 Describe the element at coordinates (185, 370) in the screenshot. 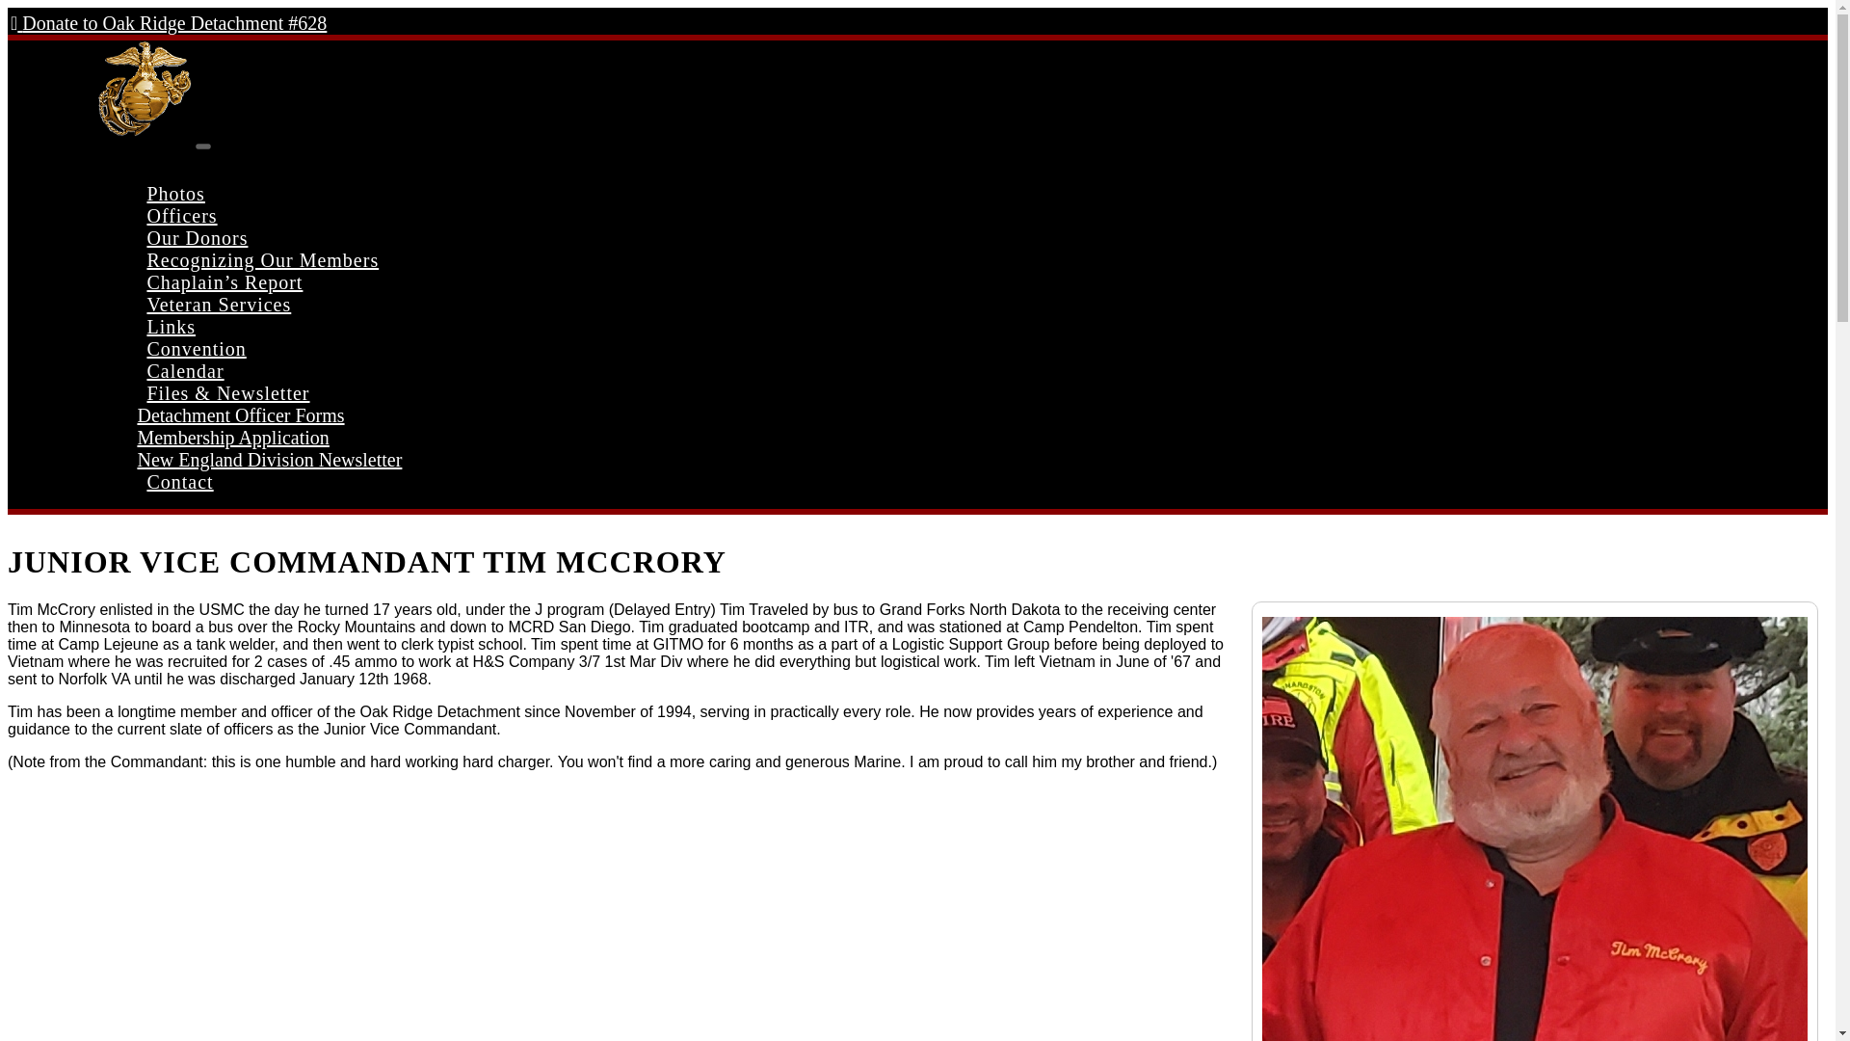

I see `Calendar` at that location.